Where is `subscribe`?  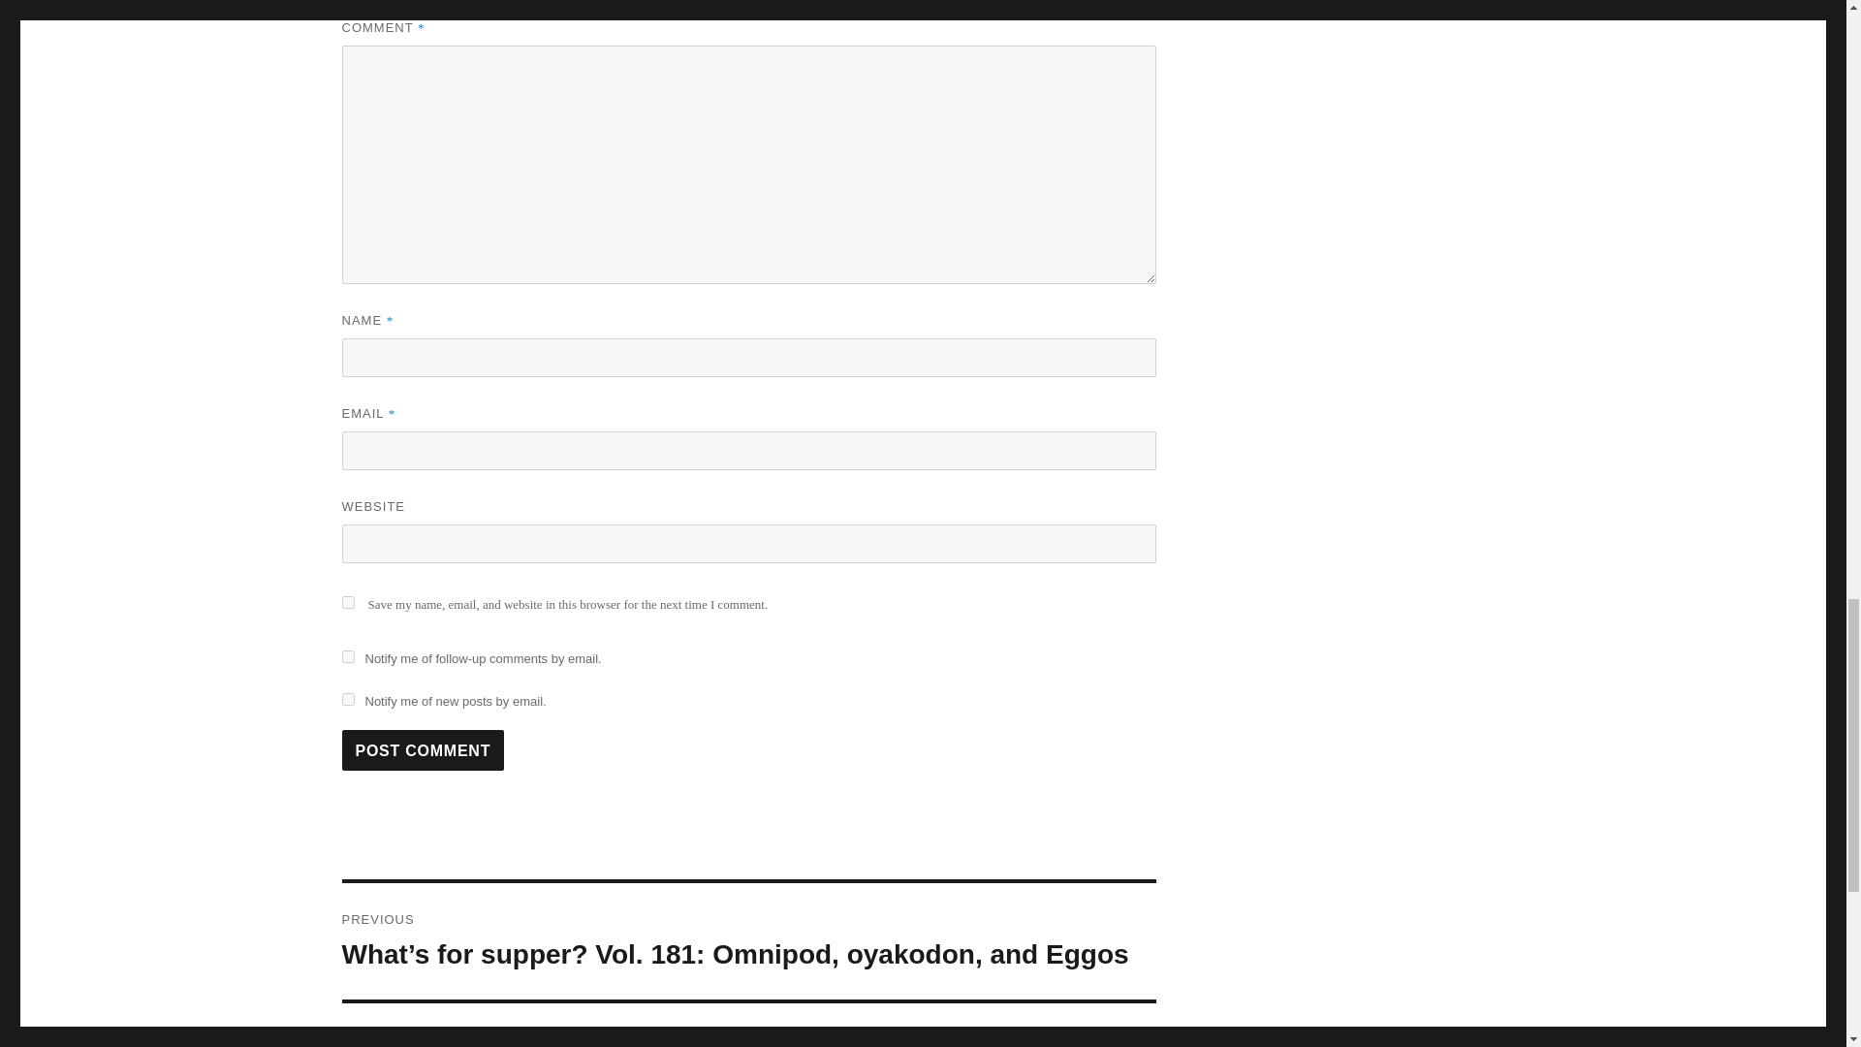 subscribe is located at coordinates (1432, 127).